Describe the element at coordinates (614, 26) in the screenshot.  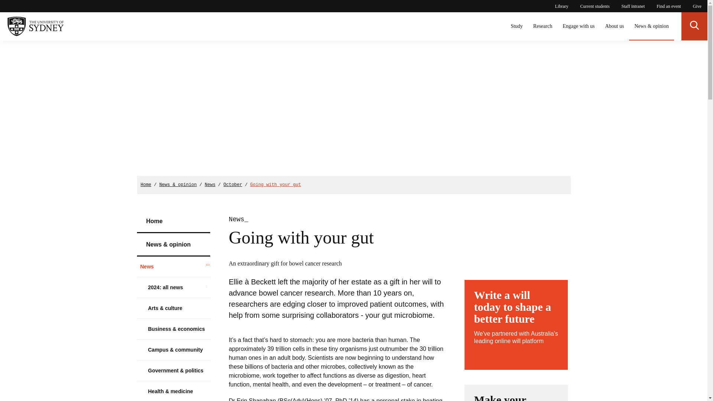
I see `About us` at that location.